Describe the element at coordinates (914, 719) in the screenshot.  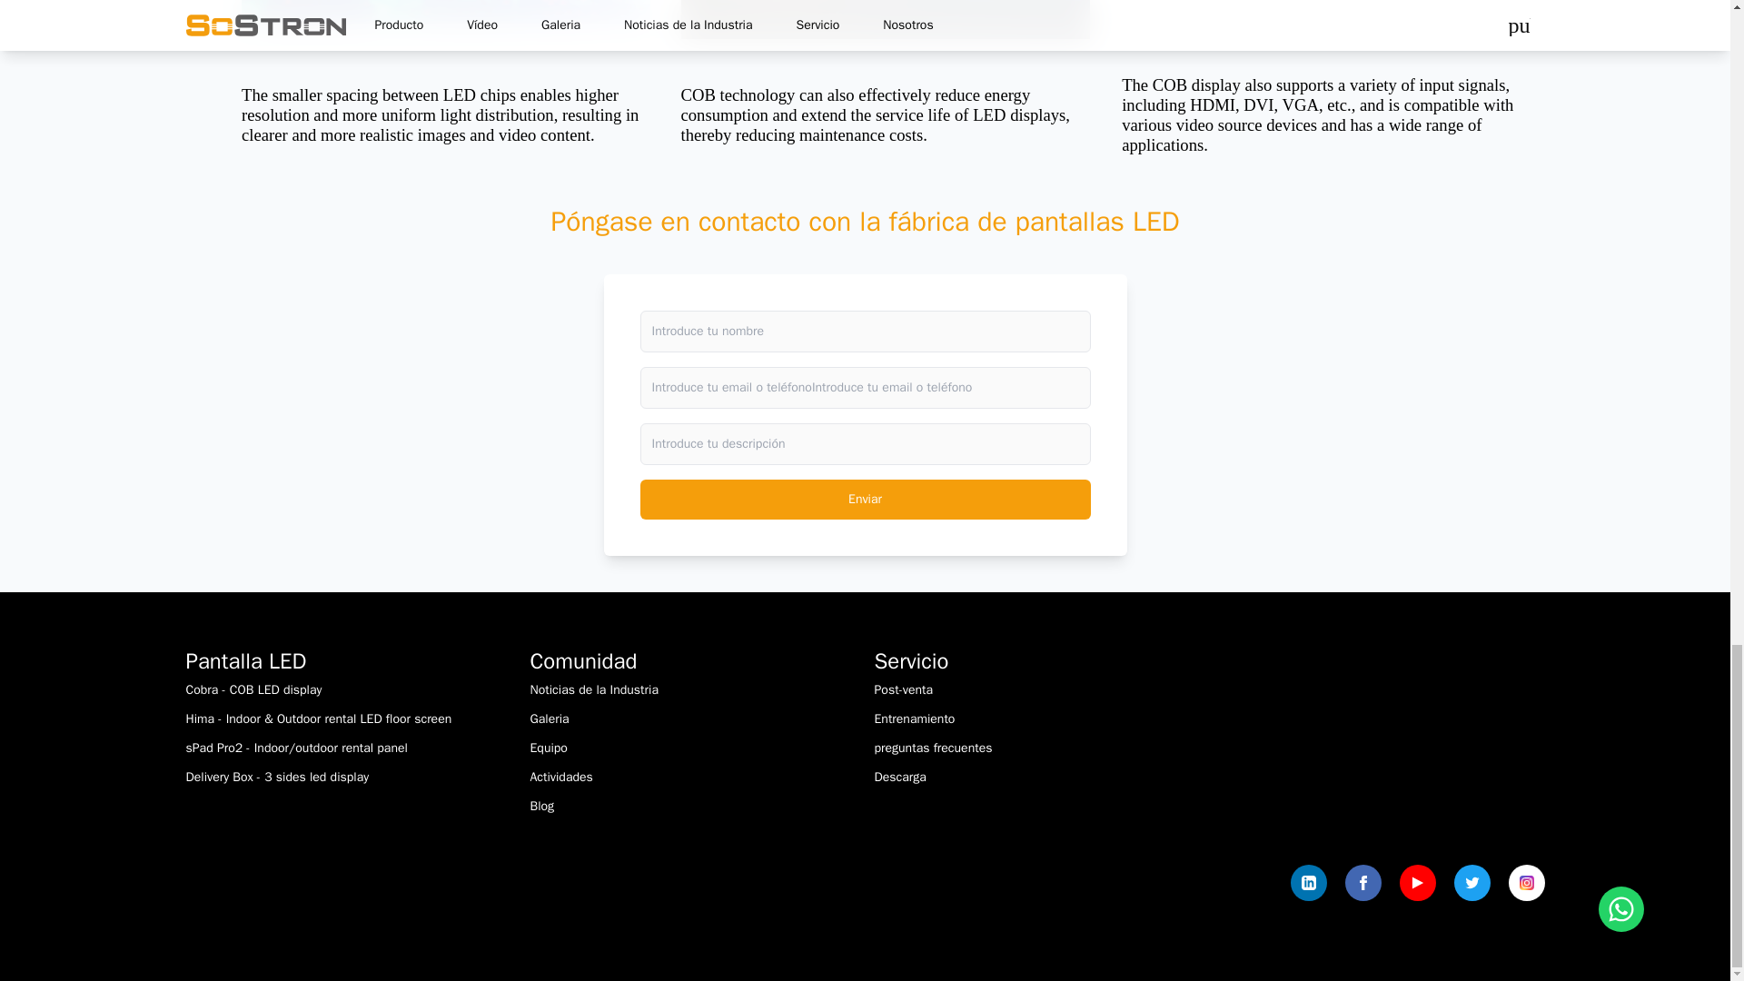
I see `Entrenamiento` at that location.